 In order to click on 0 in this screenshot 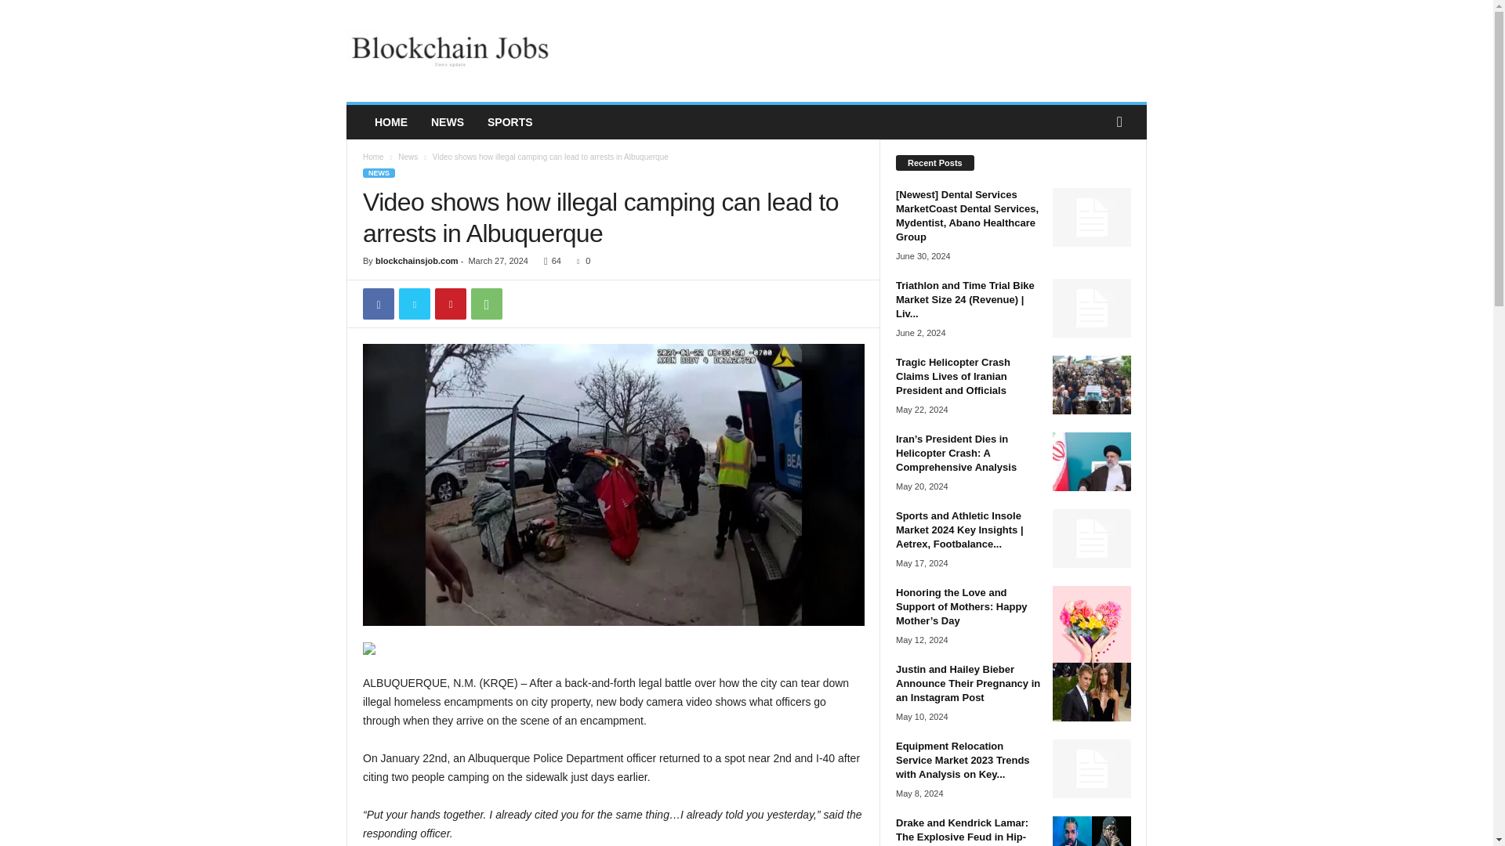, I will do `click(580, 261)`.